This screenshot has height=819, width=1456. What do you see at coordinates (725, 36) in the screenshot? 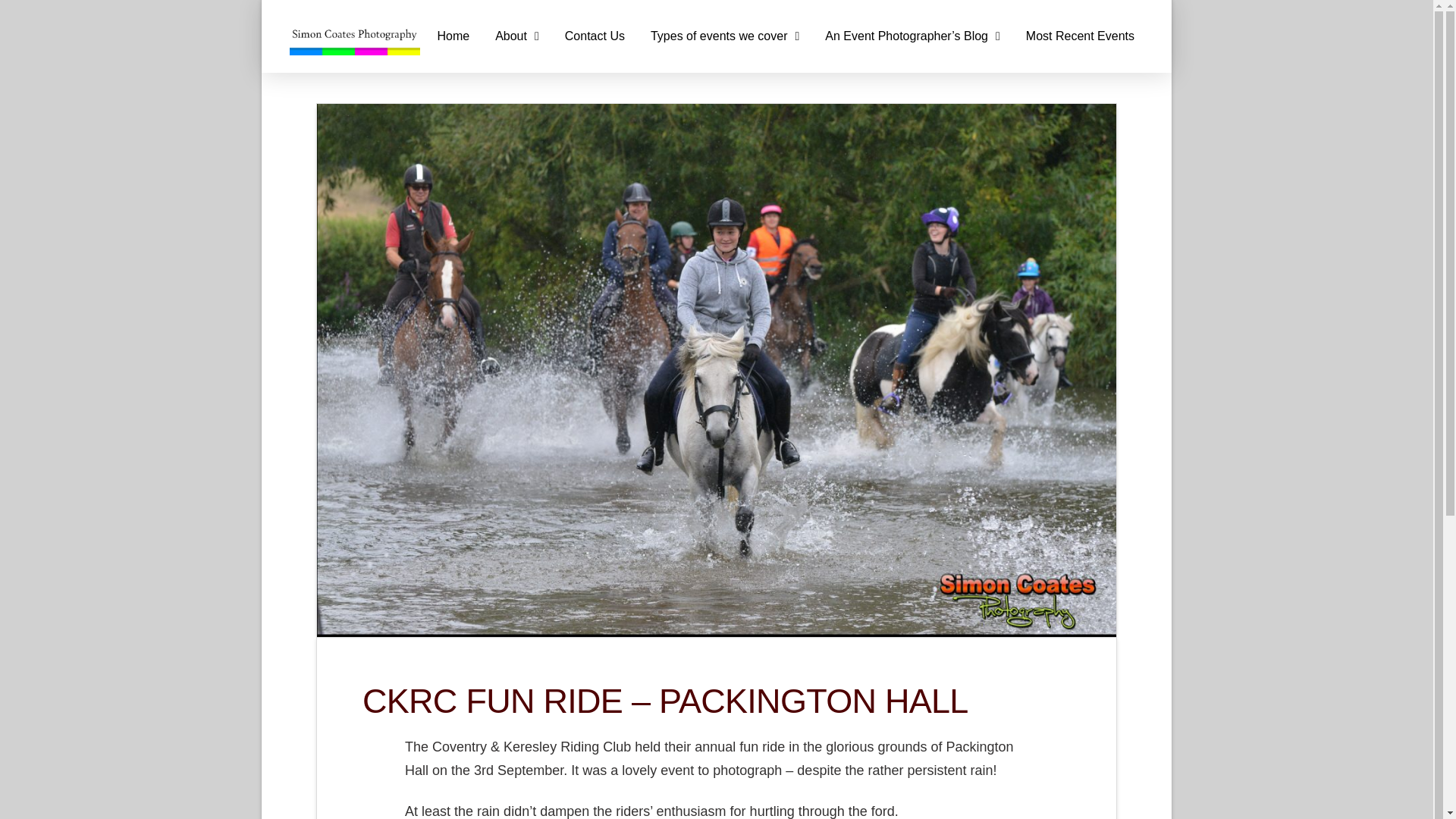
I see `Types of events we cover` at bounding box center [725, 36].